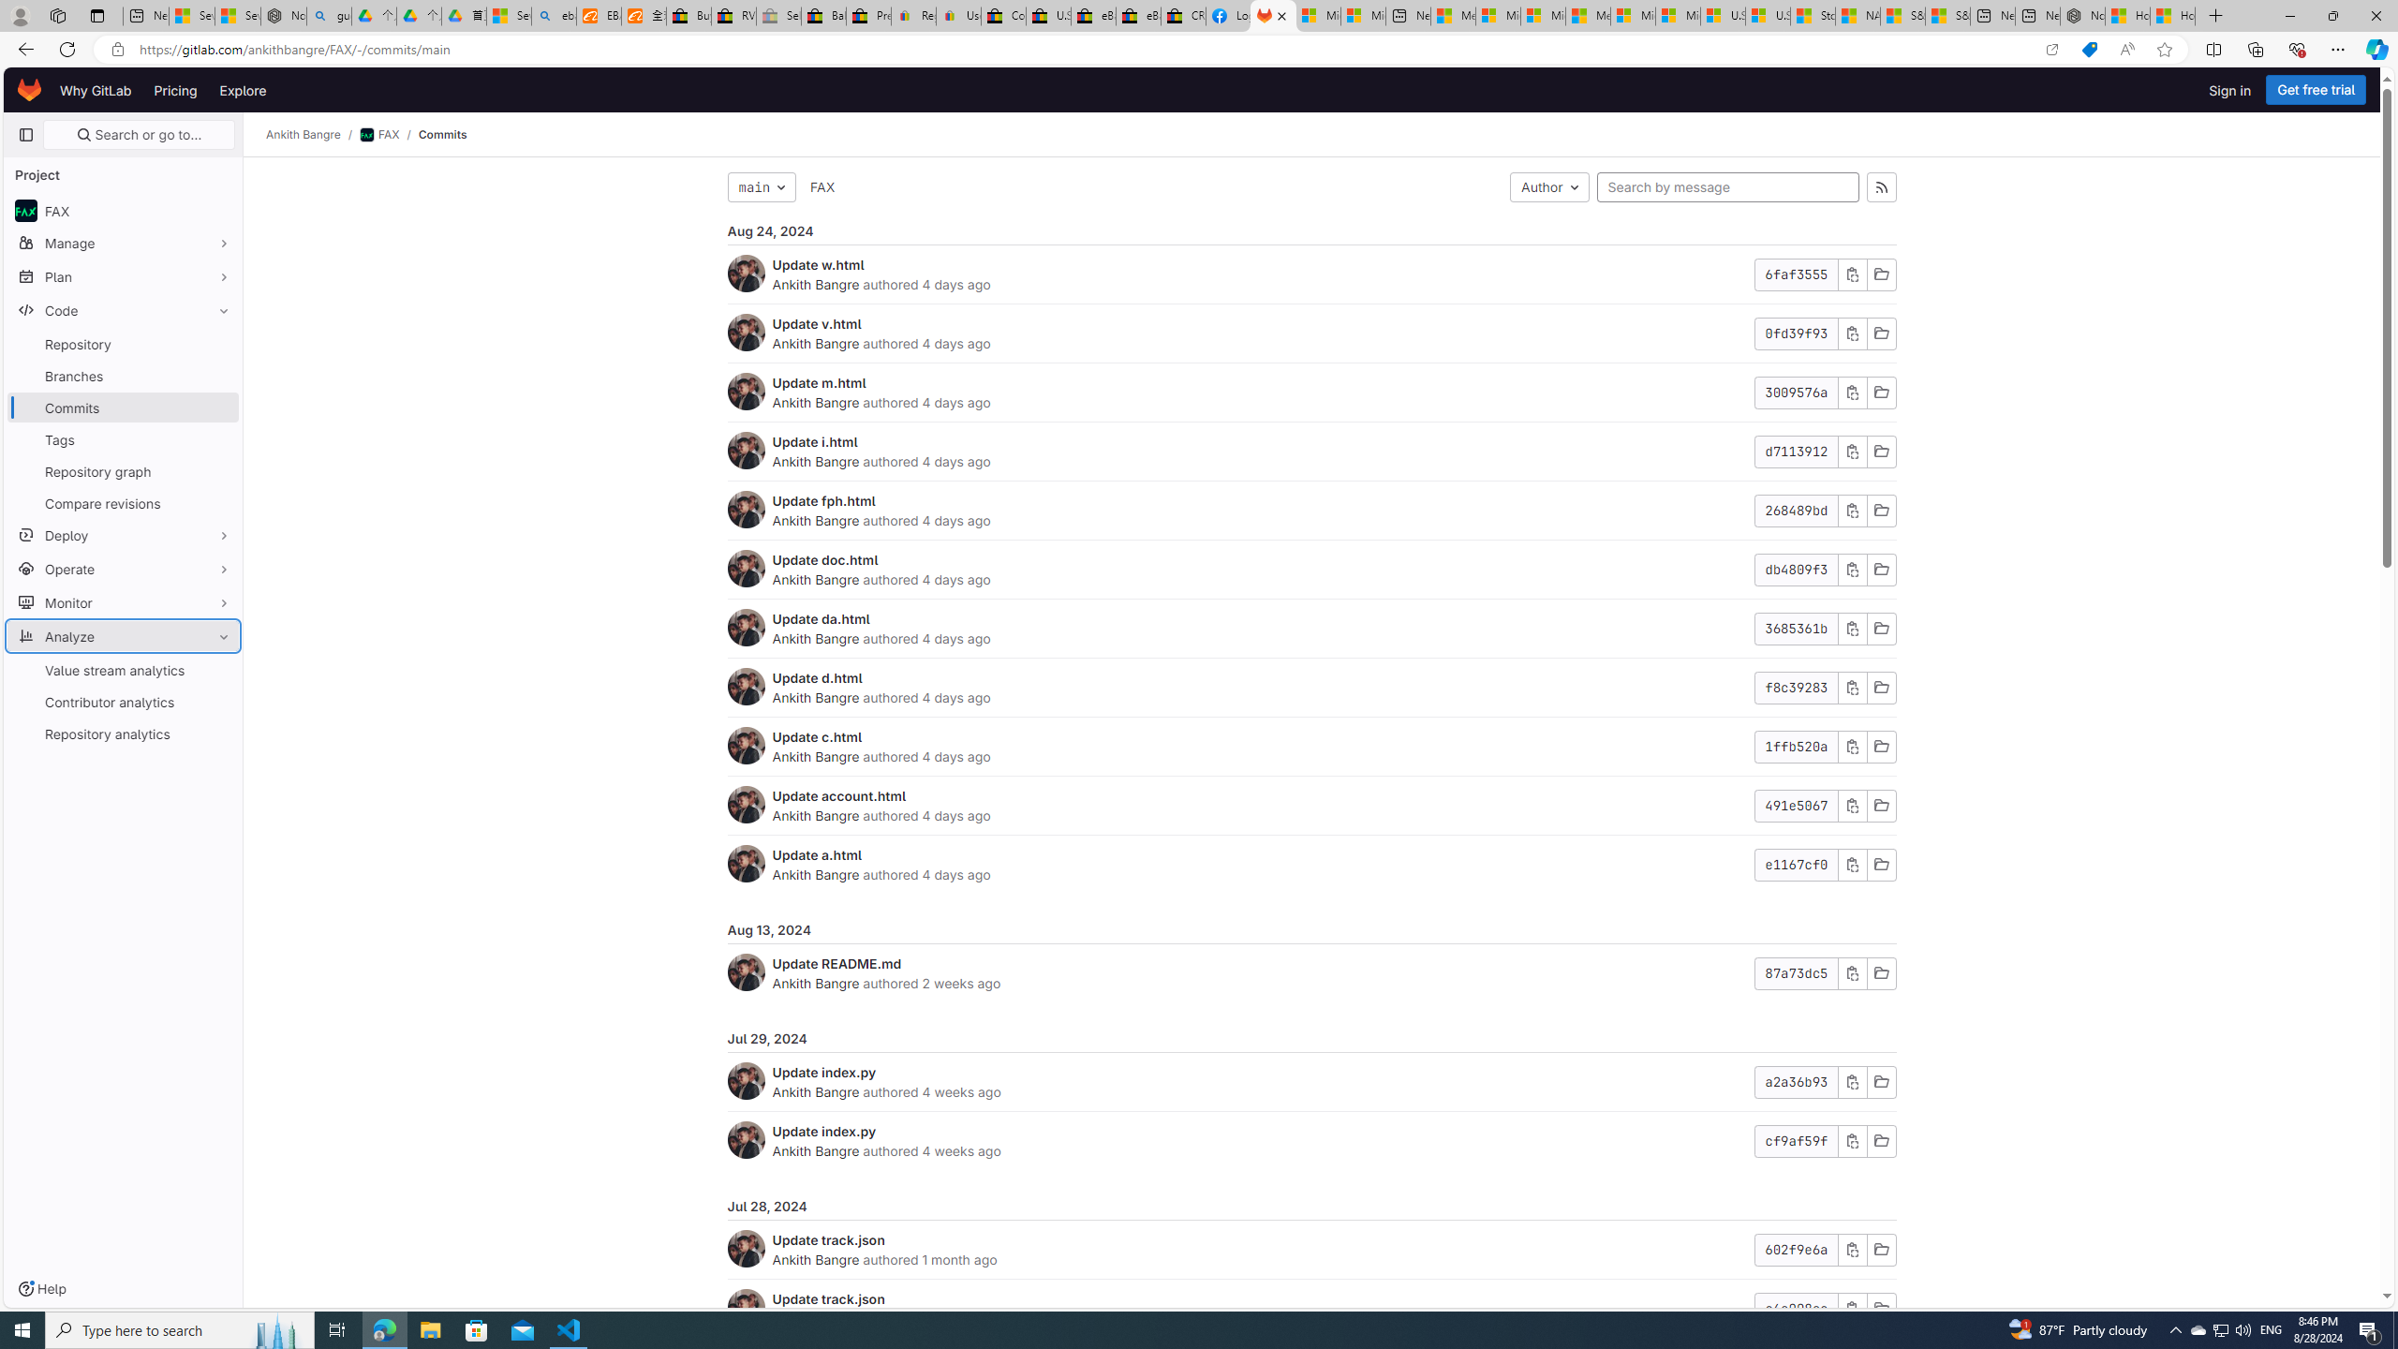 The width and height of the screenshot is (2398, 1349). I want to click on Microsoft account | Home, so click(1543, 16).